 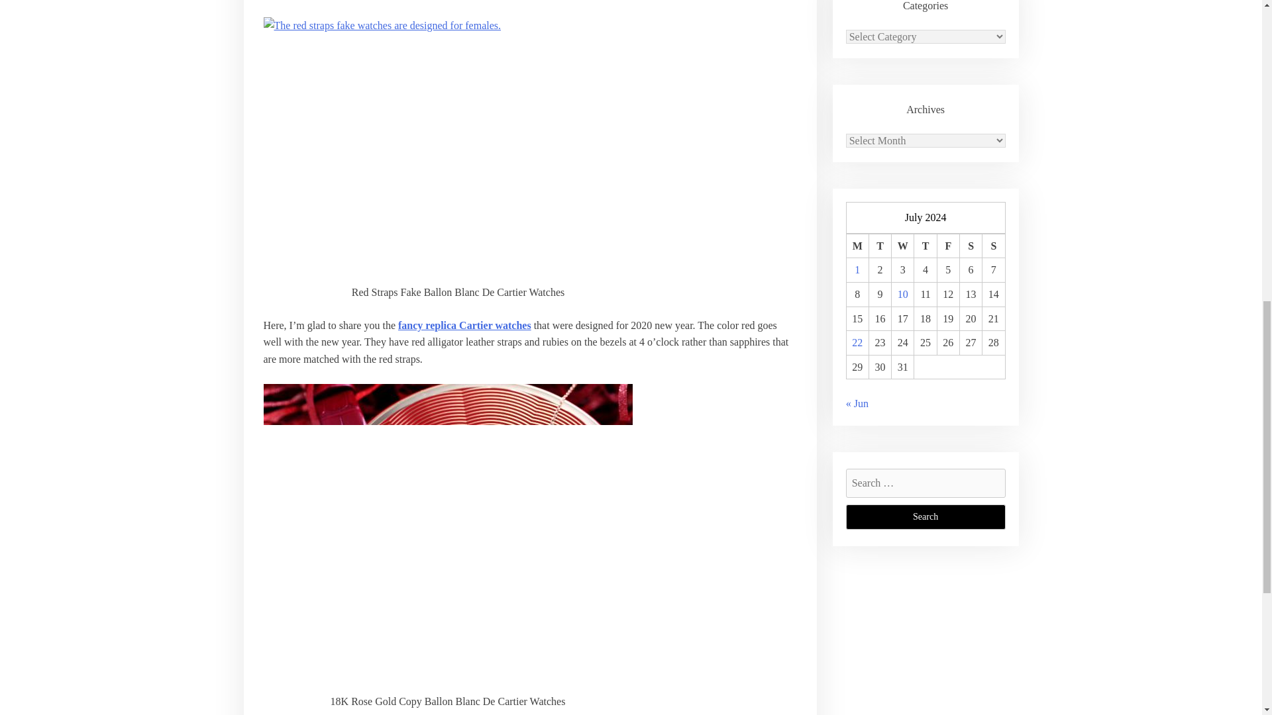 I want to click on 22, so click(x=857, y=342).